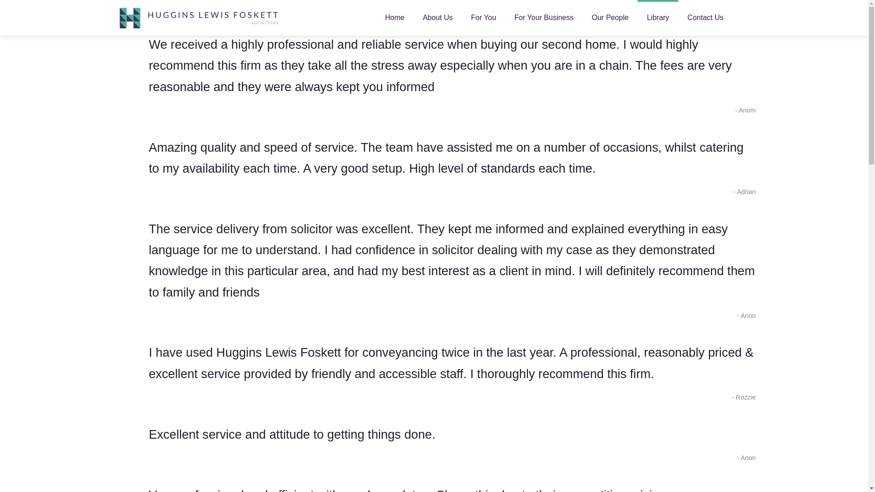 The height and width of the screenshot is (492, 875). I want to click on About Us, so click(437, 17).